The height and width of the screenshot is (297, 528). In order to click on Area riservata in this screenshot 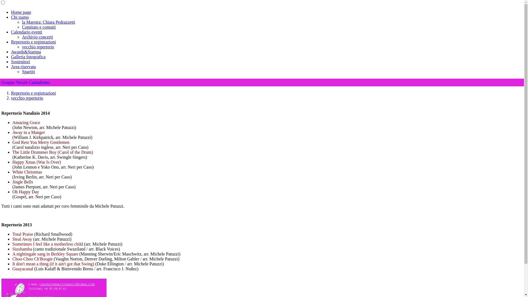, I will do `click(23, 67)`.